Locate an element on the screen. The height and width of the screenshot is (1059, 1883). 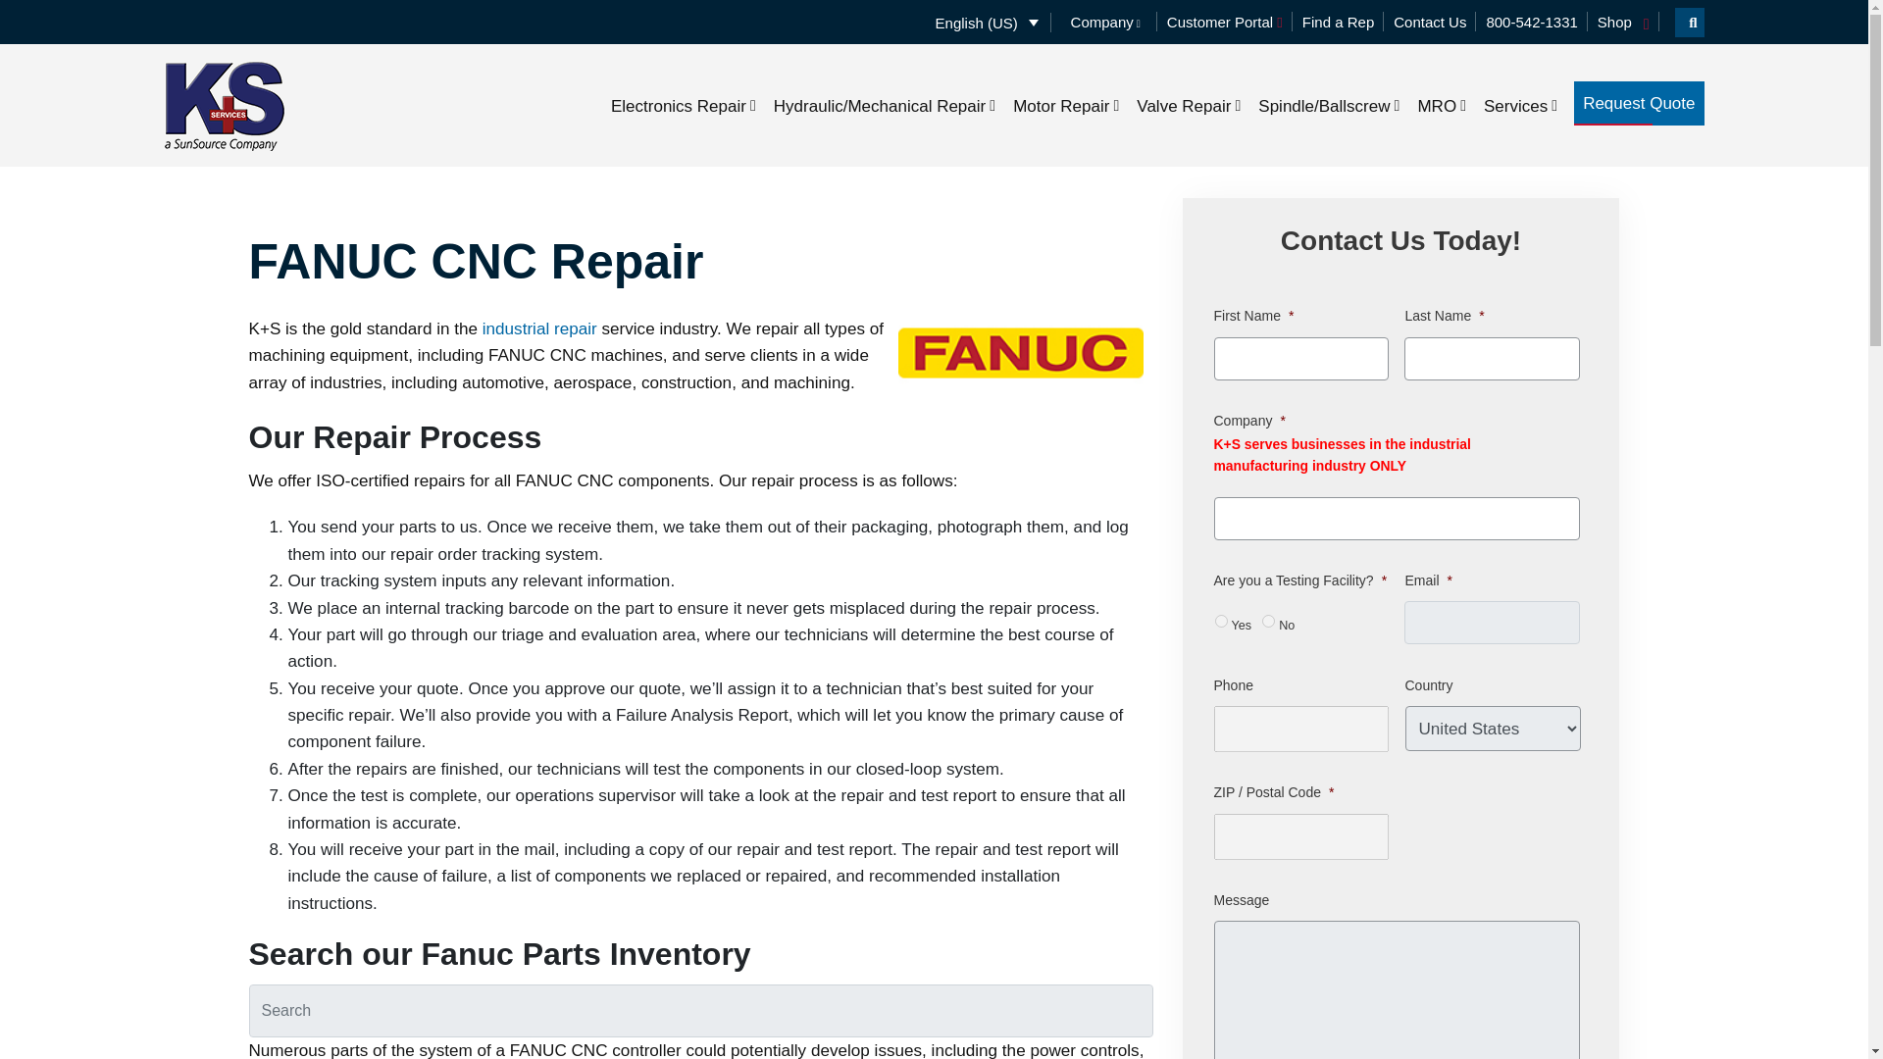
Valve Repair is located at coordinates (1189, 104).